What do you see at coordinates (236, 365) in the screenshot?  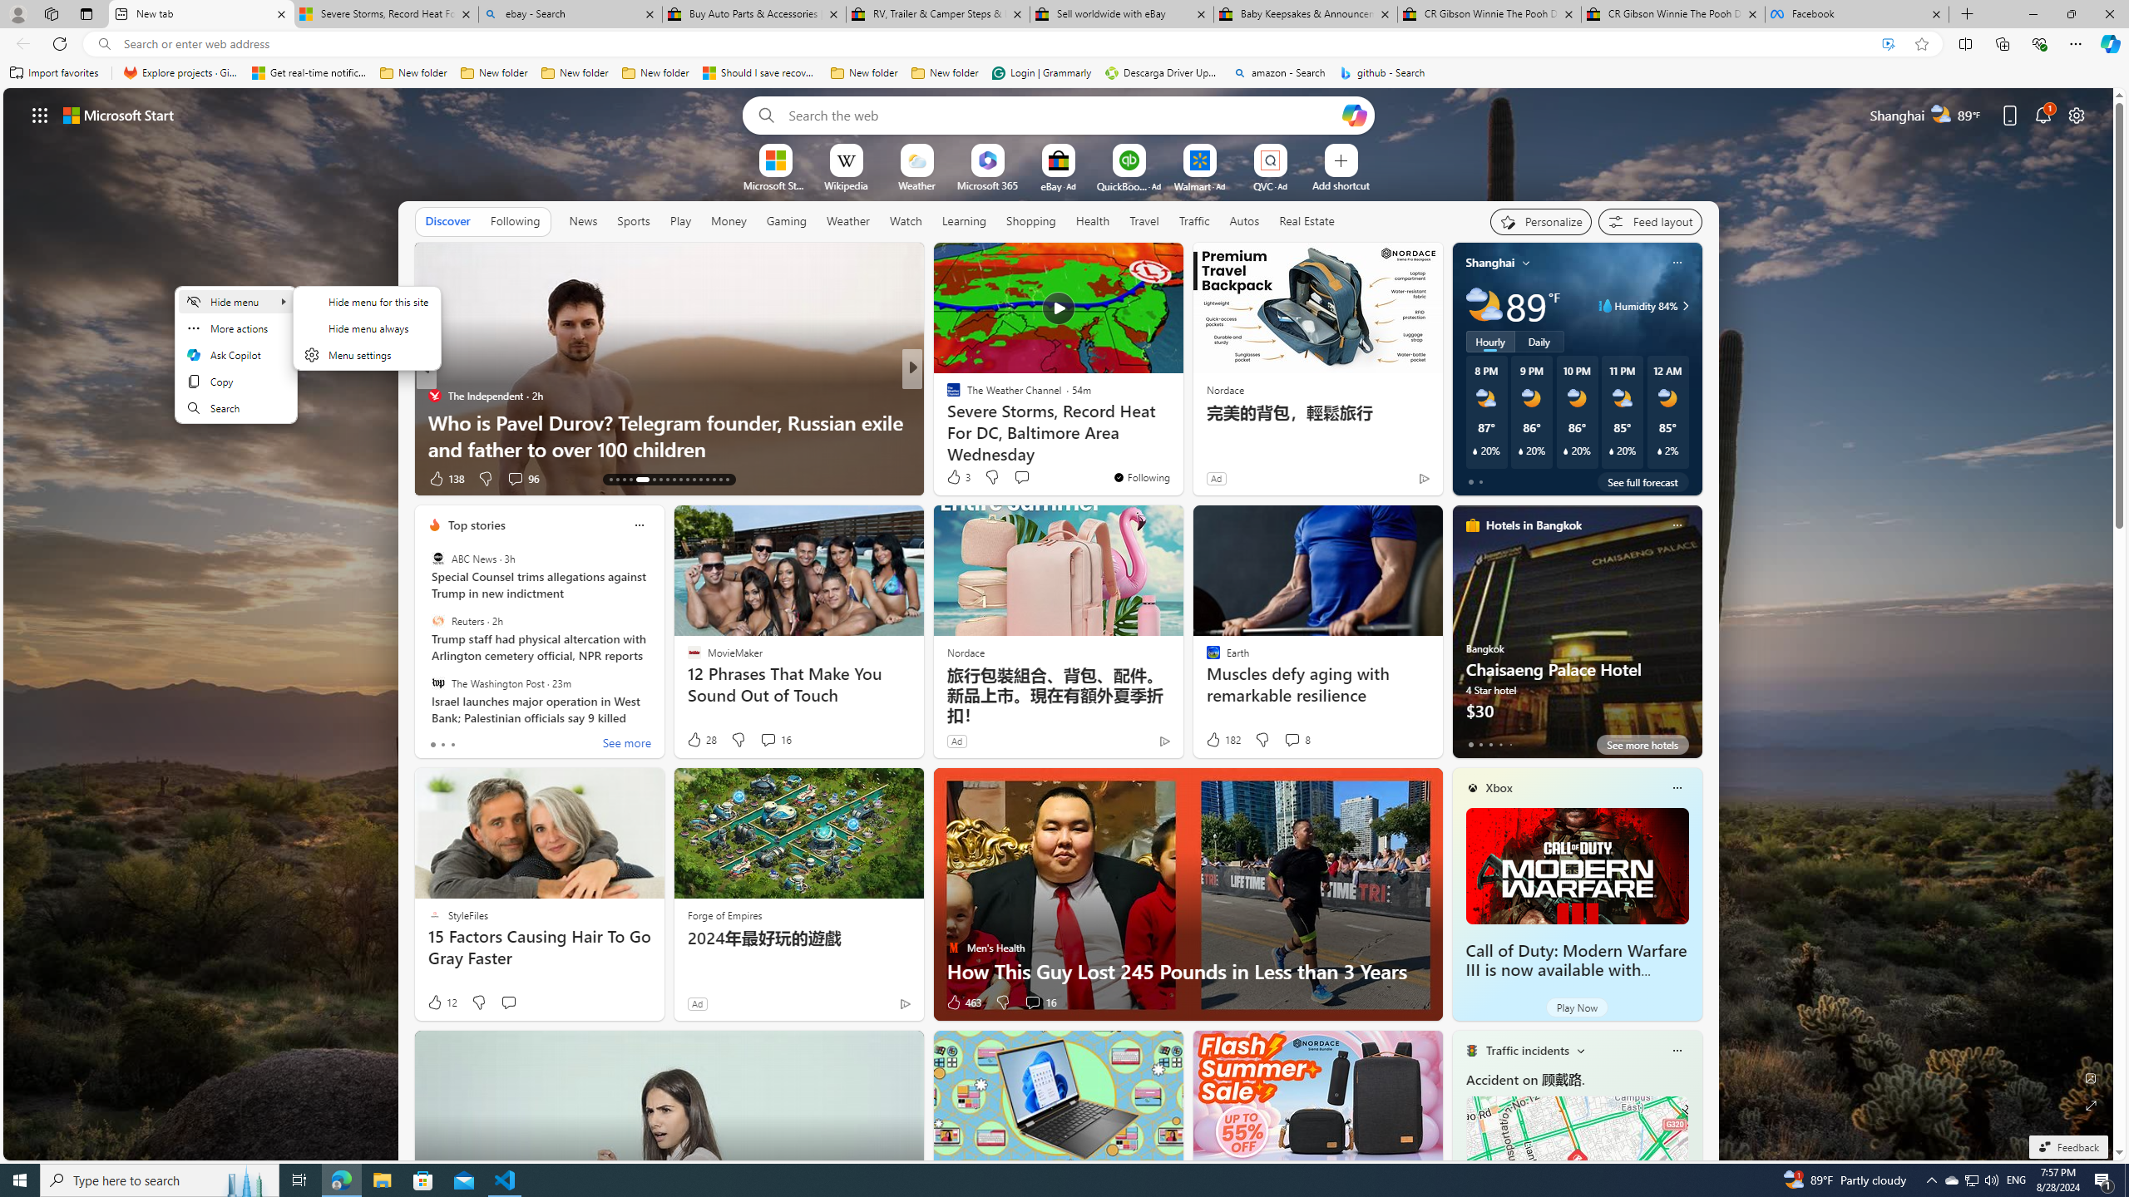 I see `Mini menu on text selection` at bounding box center [236, 365].